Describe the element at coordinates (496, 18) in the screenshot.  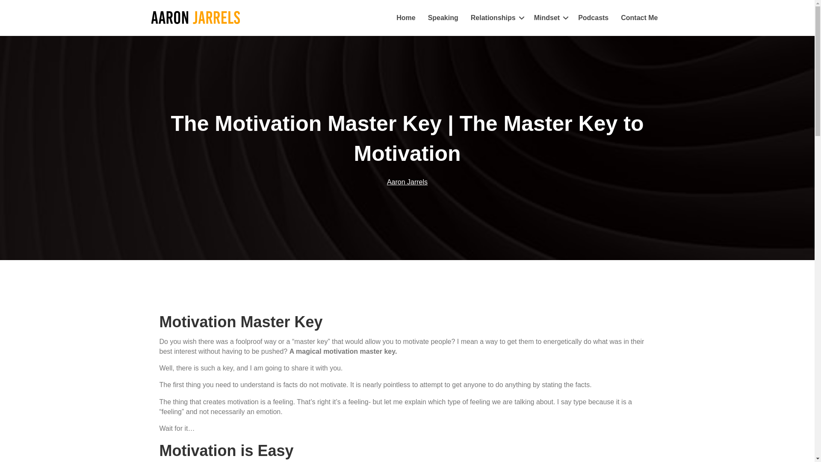
I see `Relationships` at that location.